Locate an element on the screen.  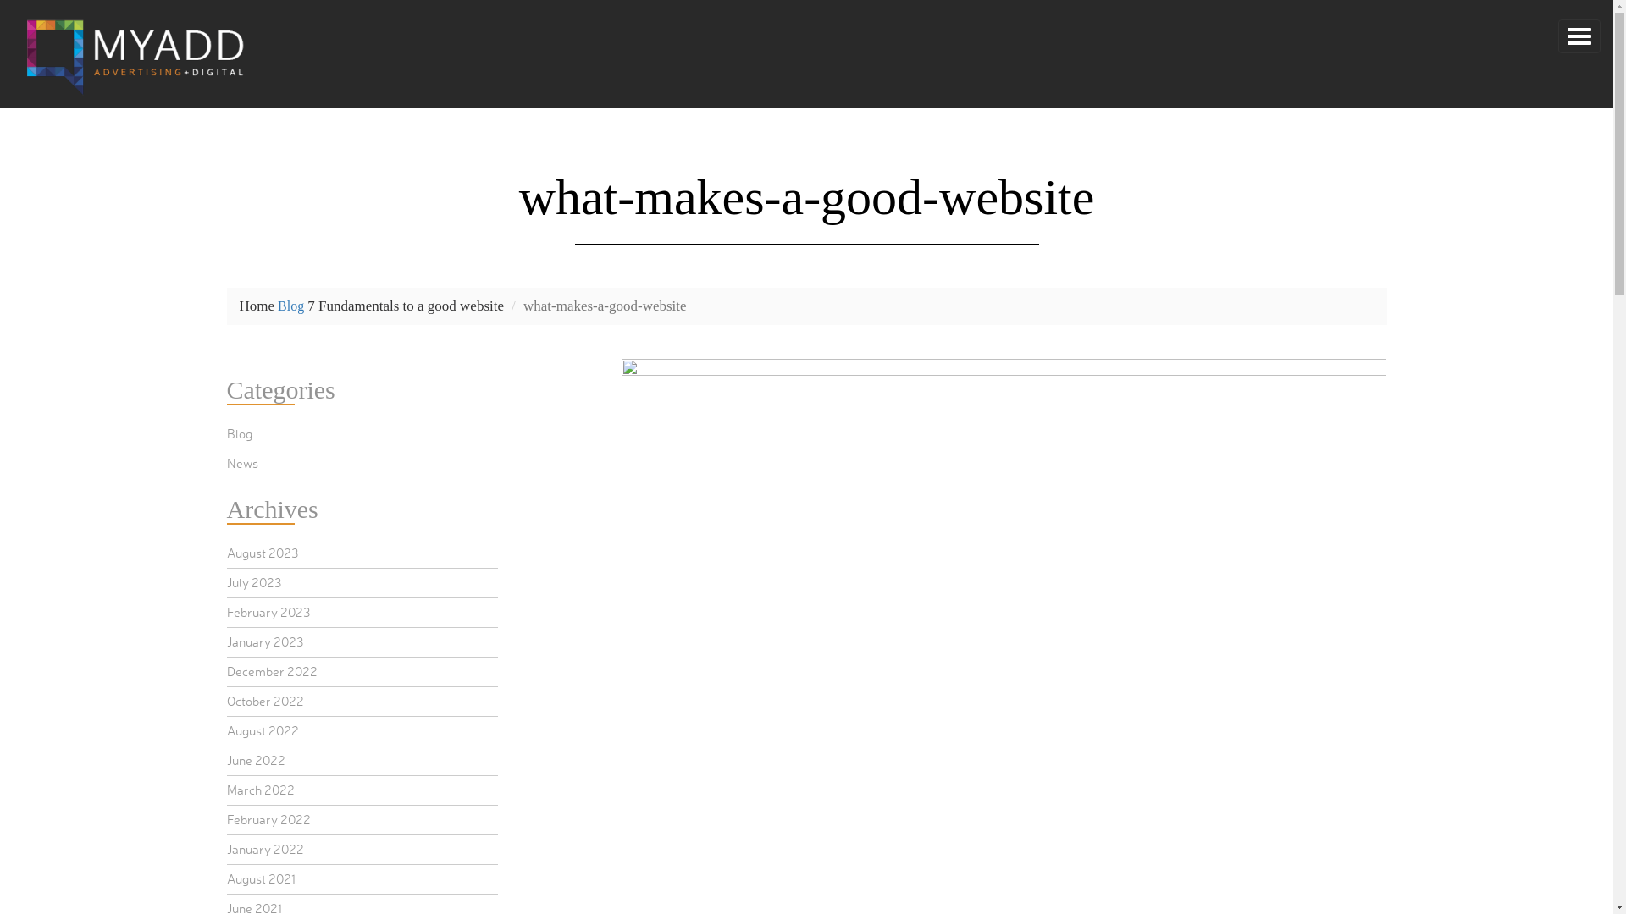
Toggle navigation is located at coordinates (1579, 36).